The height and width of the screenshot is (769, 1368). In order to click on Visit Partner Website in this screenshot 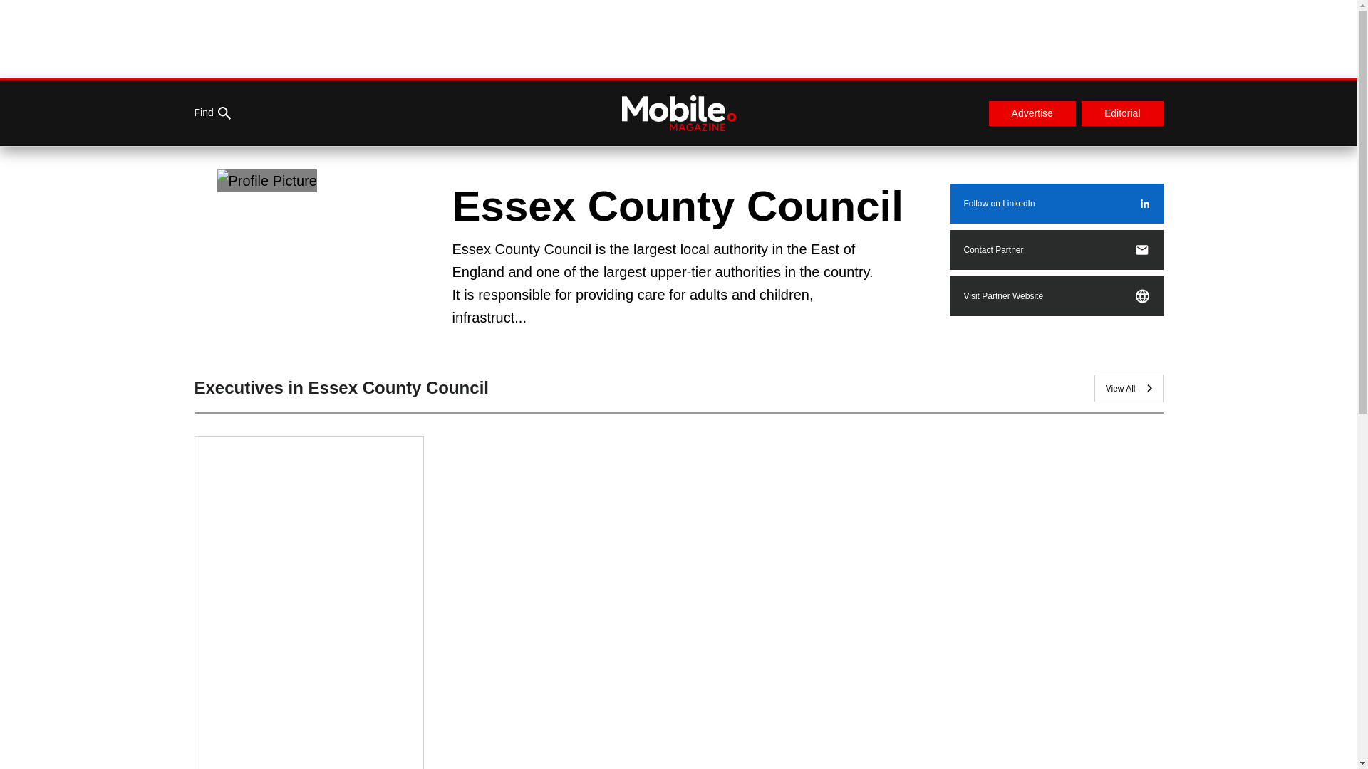, I will do `click(1056, 295)`.